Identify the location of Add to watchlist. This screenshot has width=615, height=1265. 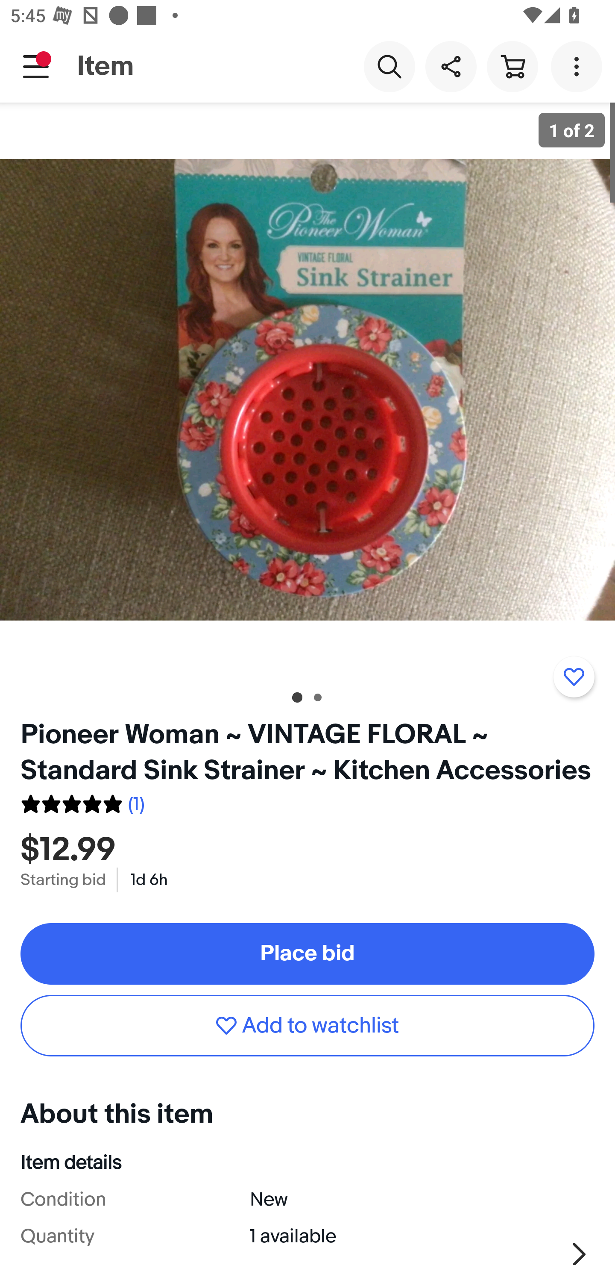
(574, 677).